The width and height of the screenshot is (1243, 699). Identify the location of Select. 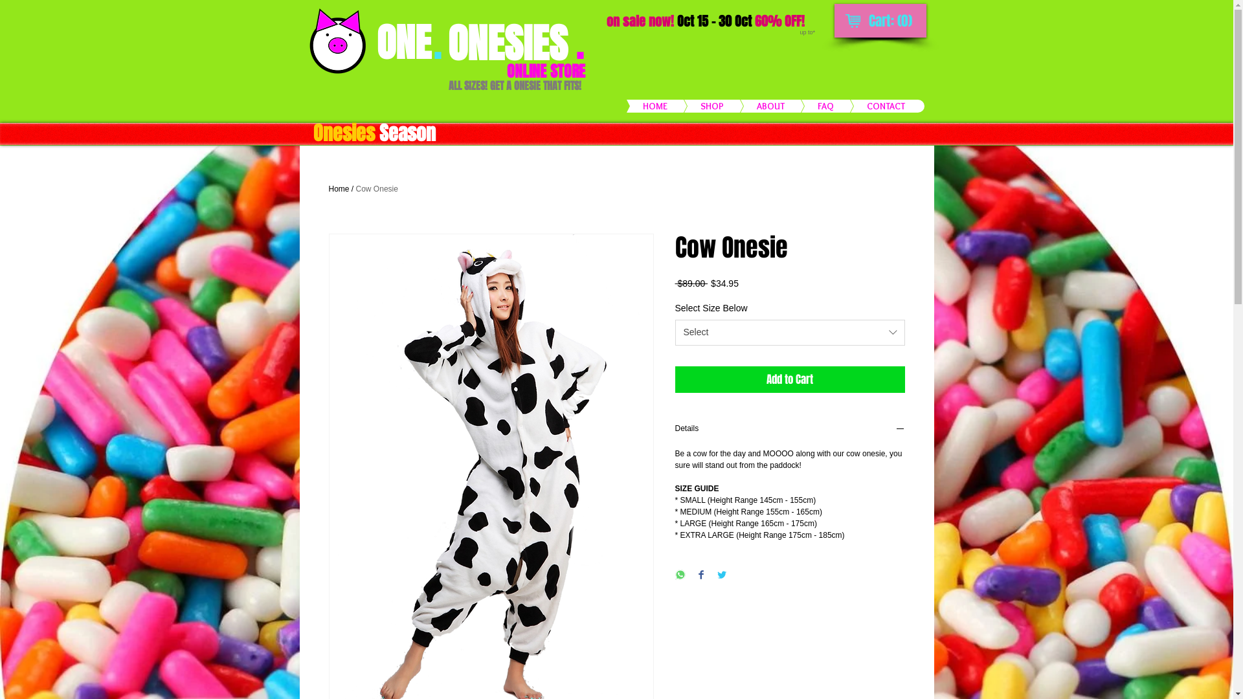
(790, 333).